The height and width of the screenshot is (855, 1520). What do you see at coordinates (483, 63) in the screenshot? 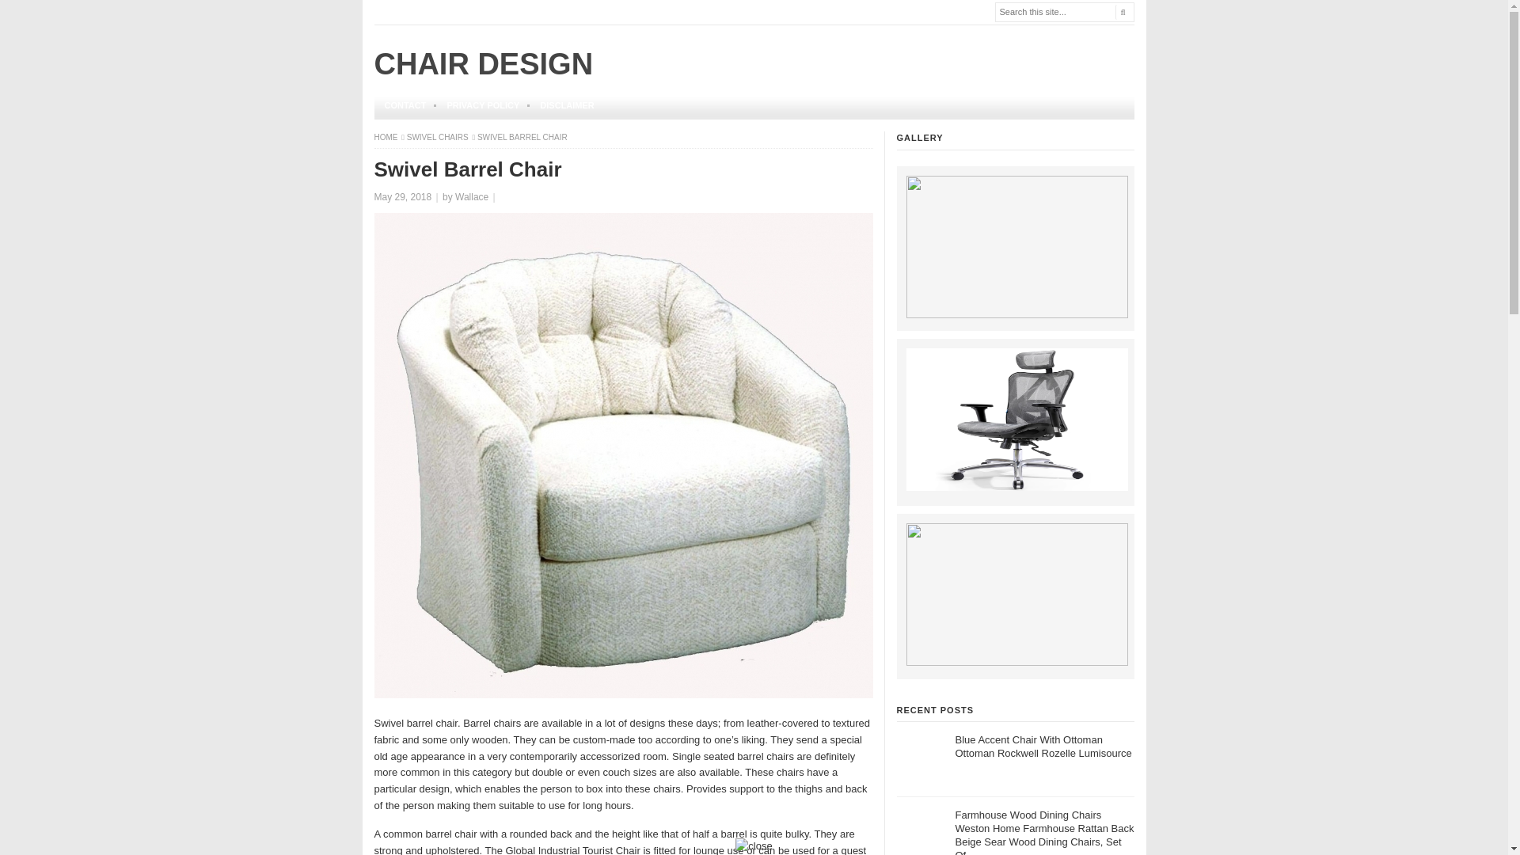
I see `CHAIR DESIGN` at bounding box center [483, 63].